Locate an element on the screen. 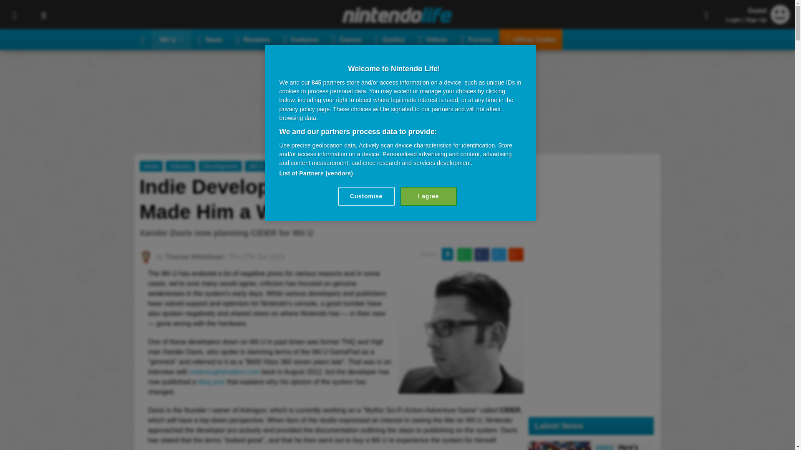  Login is located at coordinates (733, 20).